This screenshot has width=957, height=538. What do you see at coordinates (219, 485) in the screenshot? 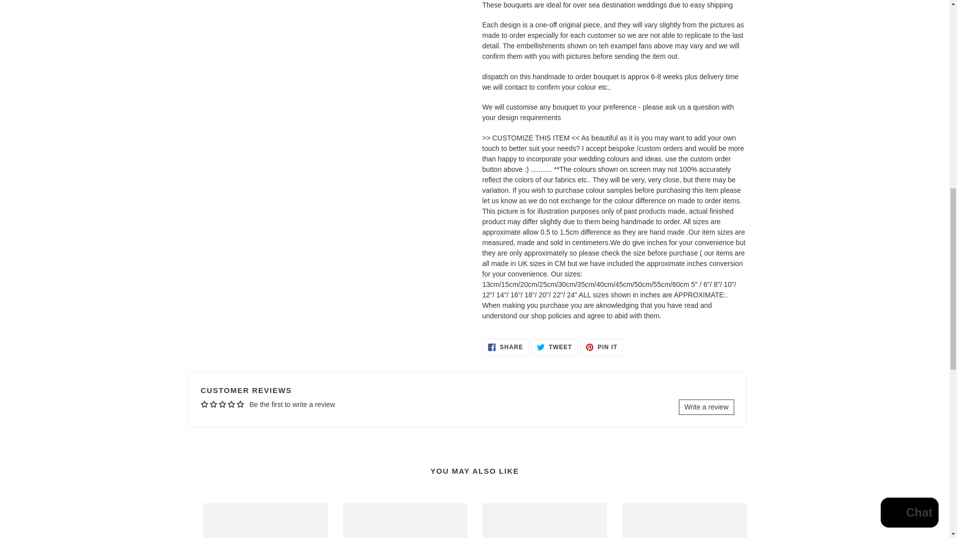
I see `Search` at bounding box center [219, 485].